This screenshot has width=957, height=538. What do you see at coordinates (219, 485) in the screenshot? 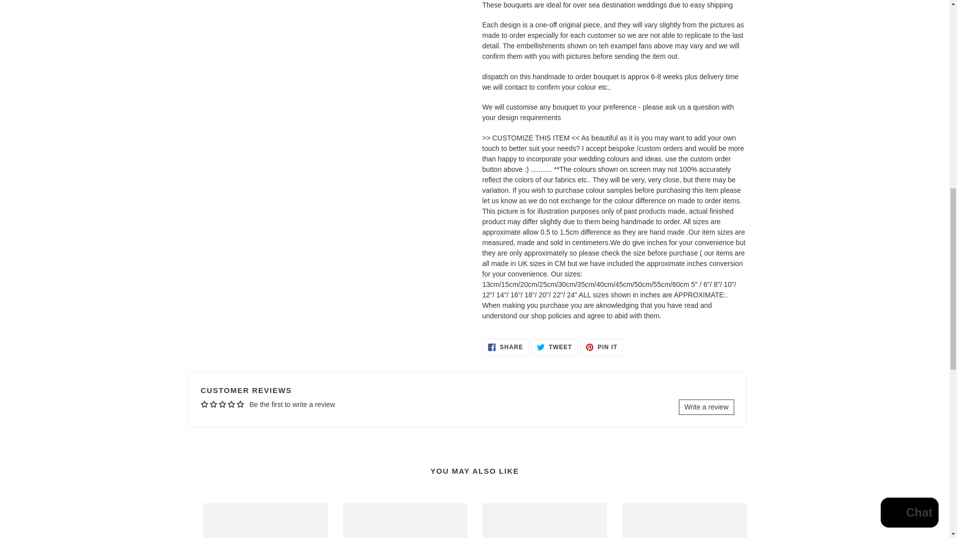
I see `Search` at bounding box center [219, 485].